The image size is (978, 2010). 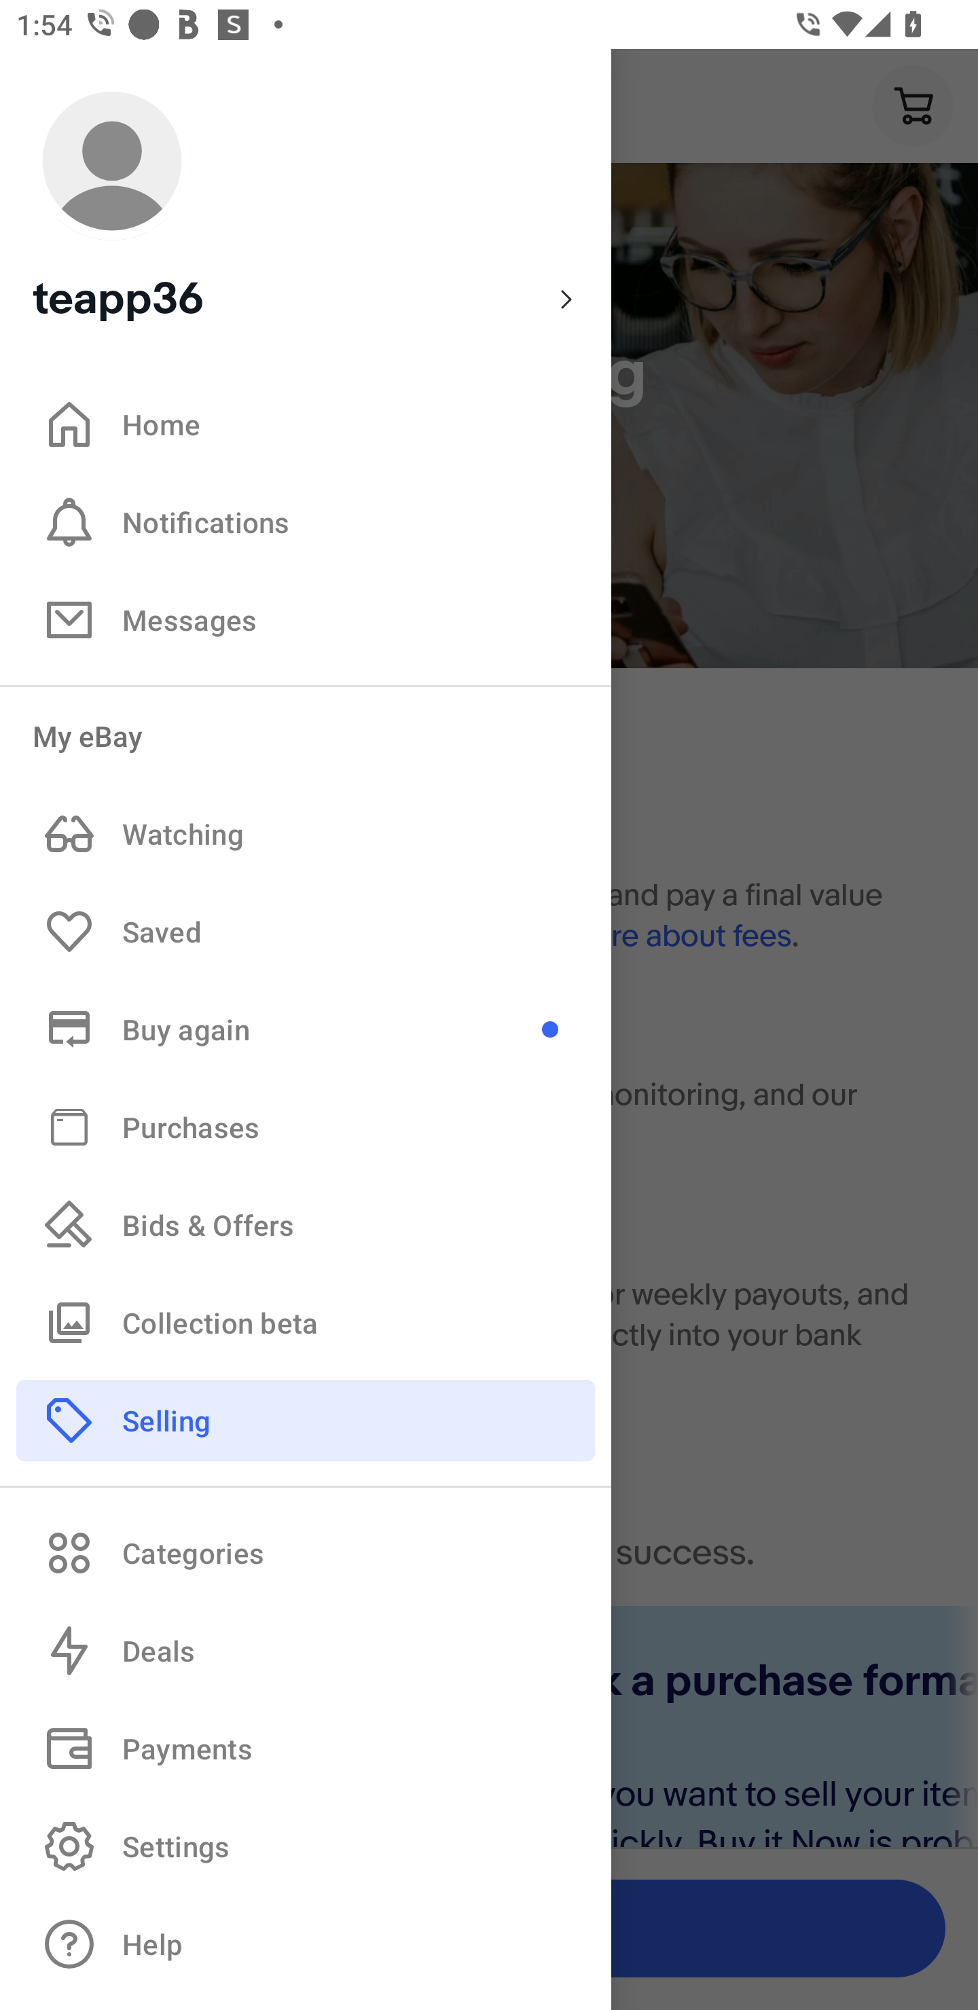 What do you see at coordinates (306, 1029) in the screenshot?
I see `Buy again Is new feature` at bounding box center [306, 1029].